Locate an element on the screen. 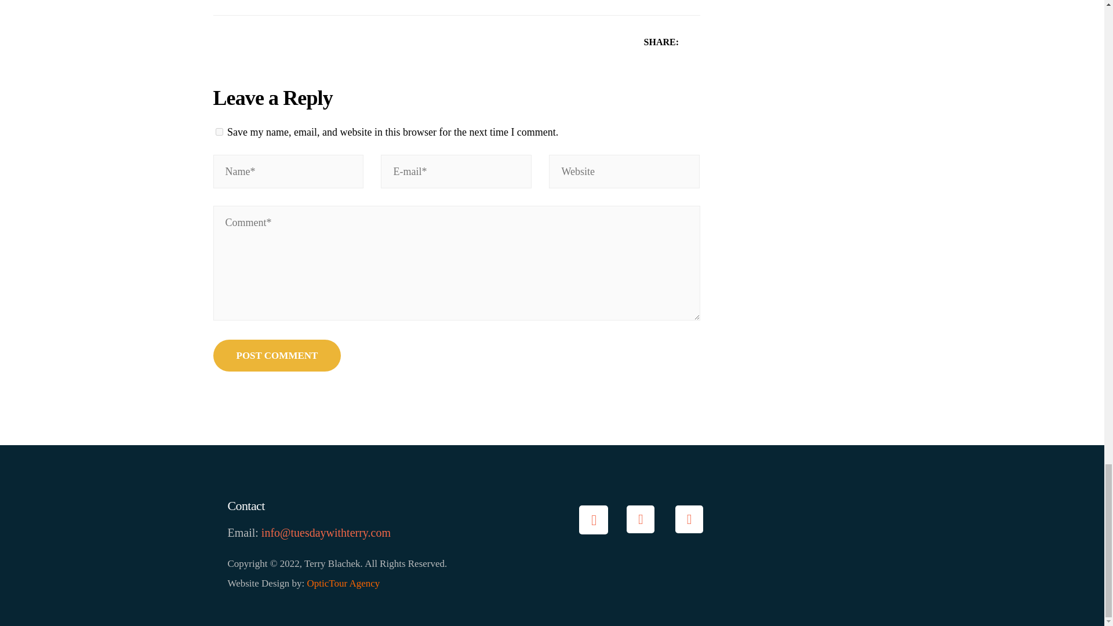  OpticTour Agency  is located at coordinates (344, 583).